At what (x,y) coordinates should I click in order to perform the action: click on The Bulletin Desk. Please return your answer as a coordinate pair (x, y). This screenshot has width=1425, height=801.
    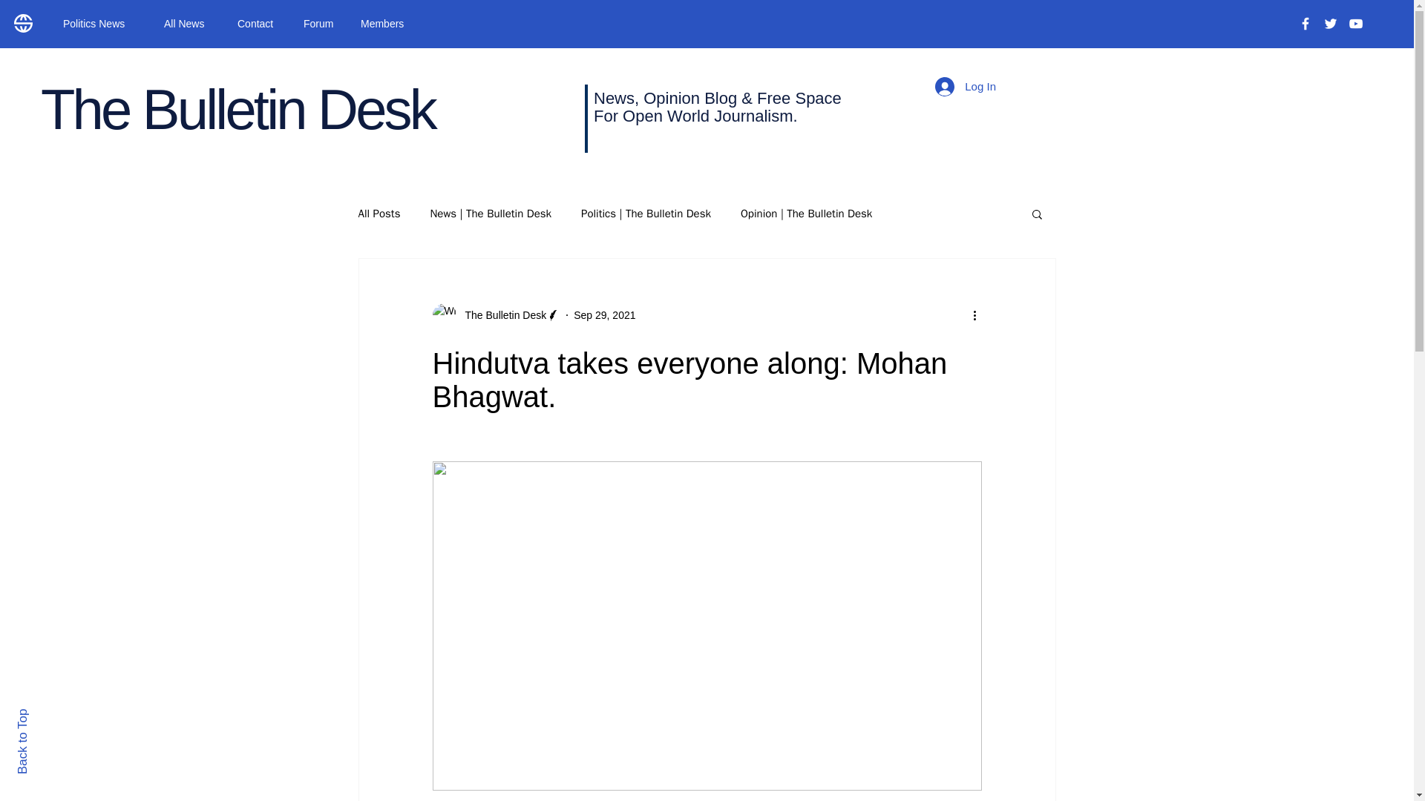
    Looking at the image, I should click on (237, 109).